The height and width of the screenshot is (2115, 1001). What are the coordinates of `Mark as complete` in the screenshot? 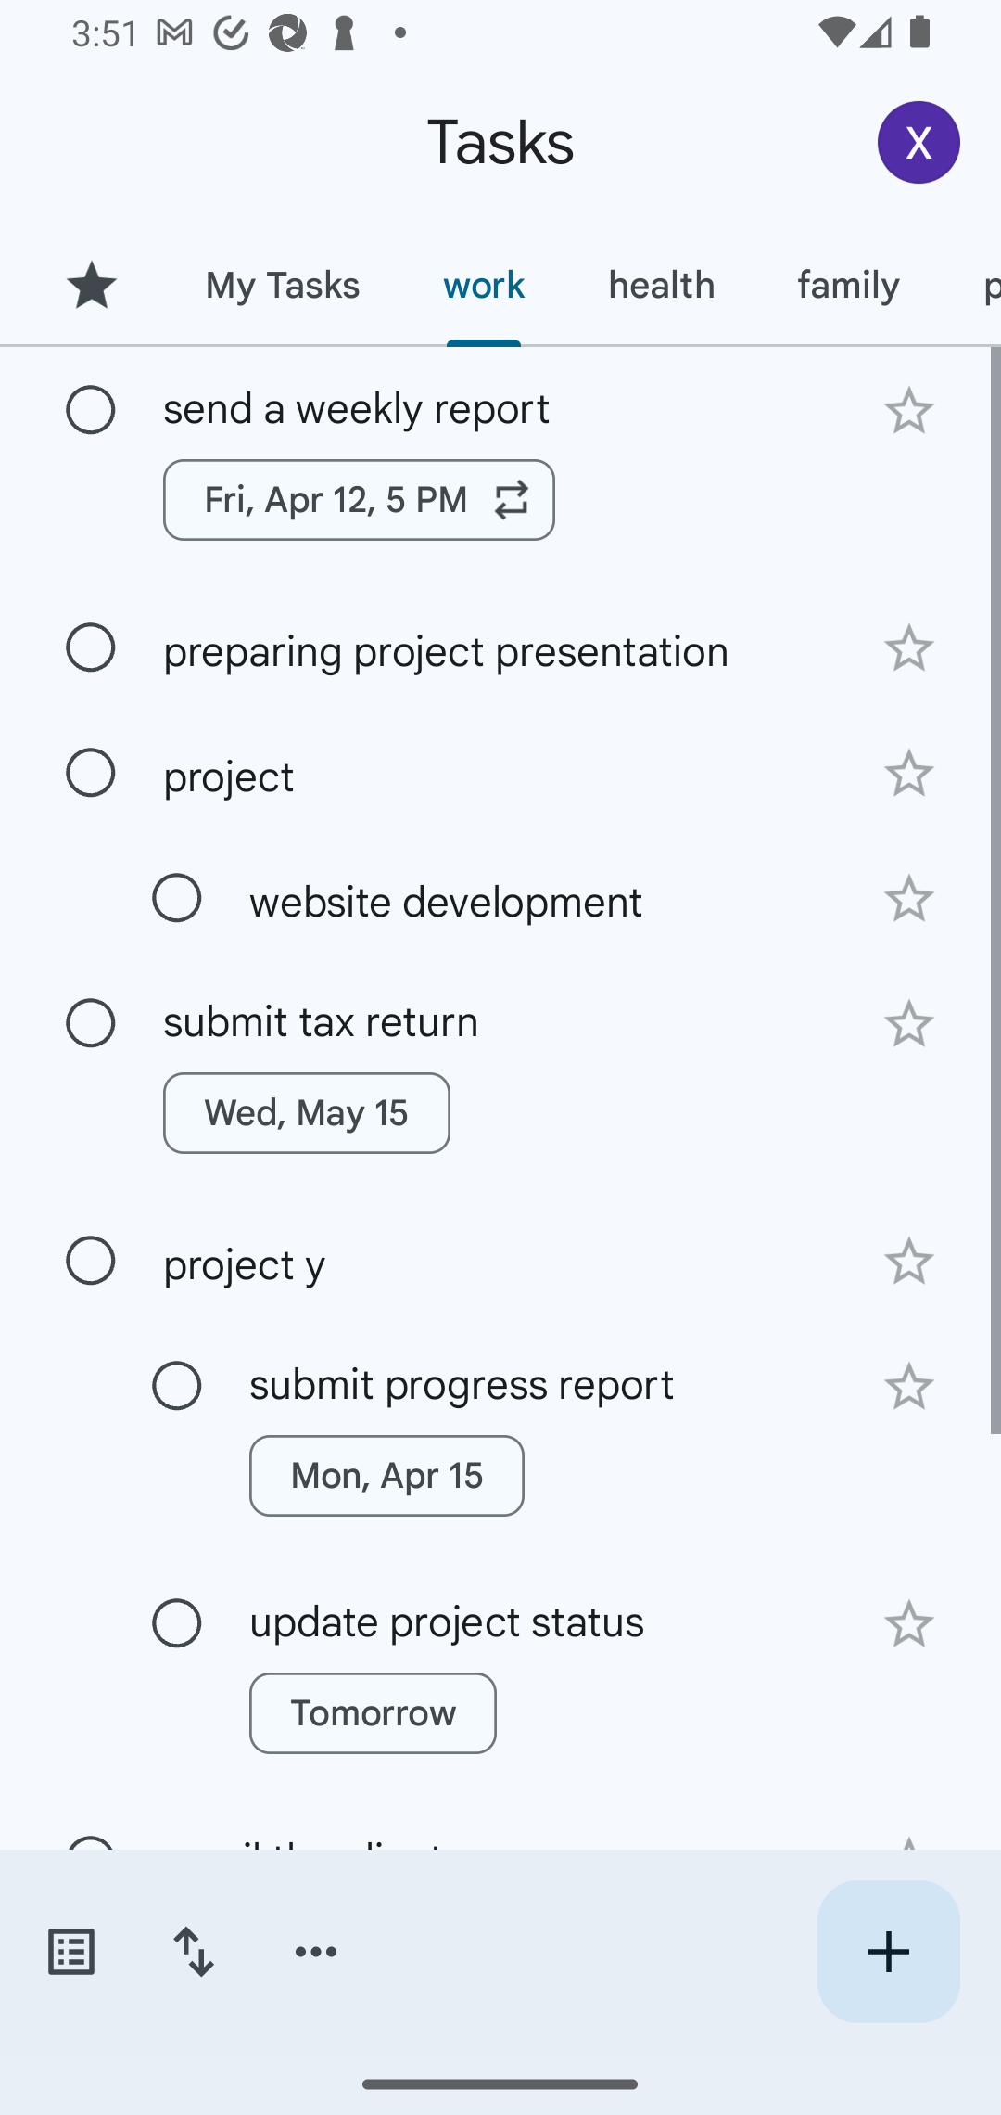 It's located at (177, 1623).